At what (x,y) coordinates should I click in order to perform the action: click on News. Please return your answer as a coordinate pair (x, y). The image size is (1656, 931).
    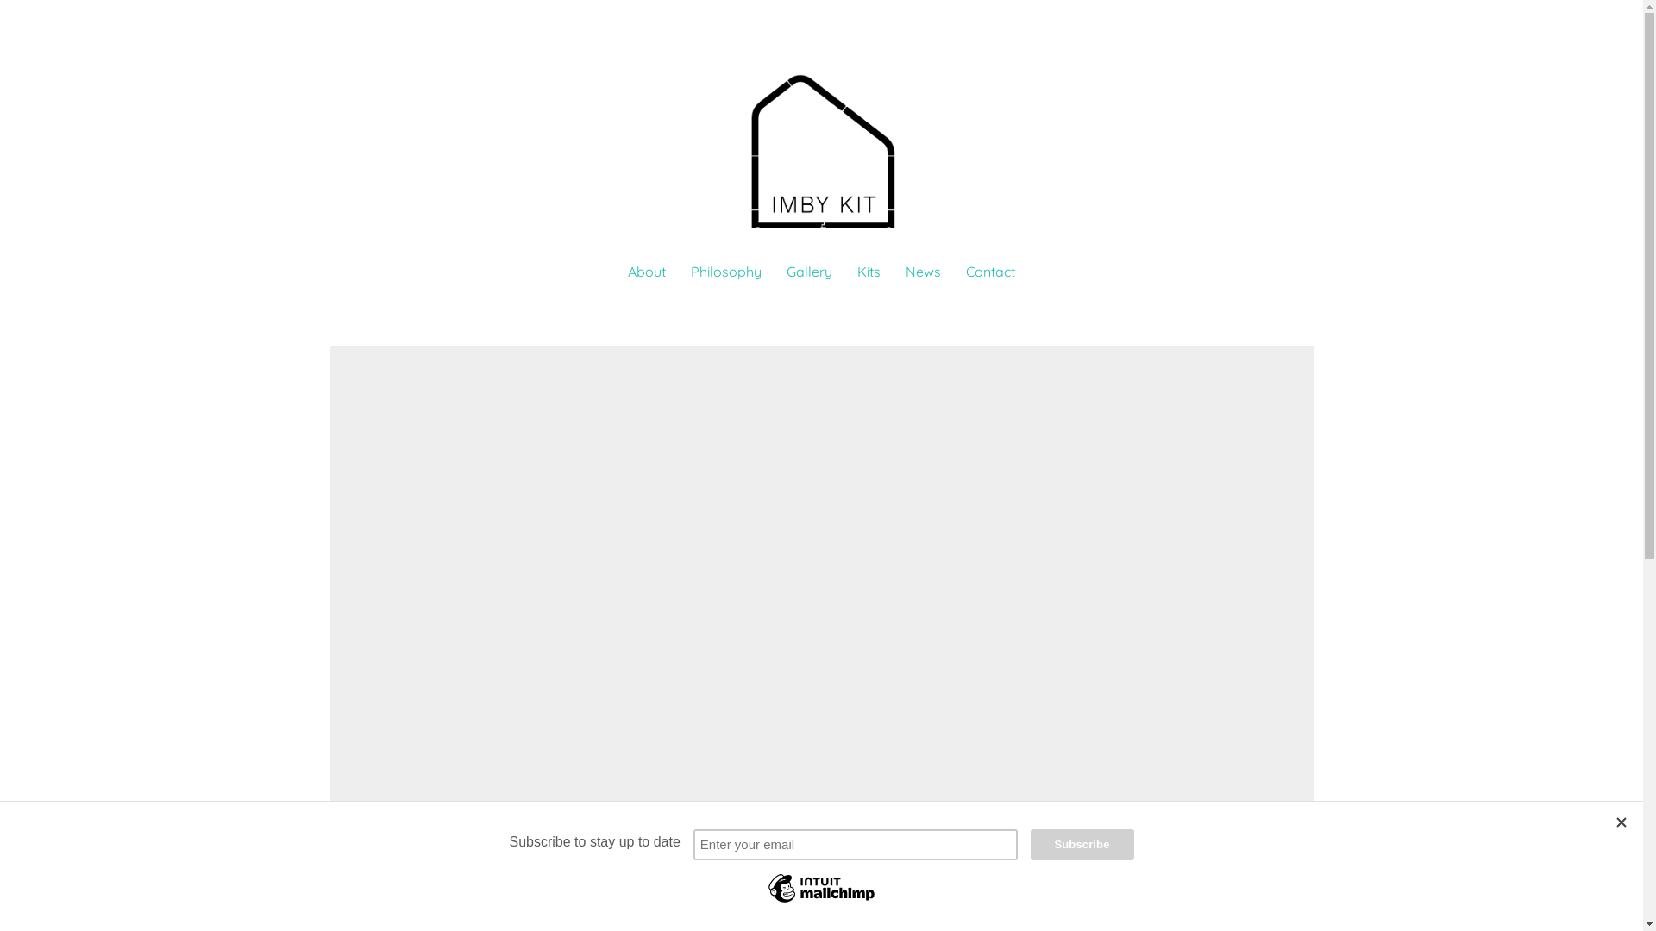
    Looking at the image, I should click on (923, 272).